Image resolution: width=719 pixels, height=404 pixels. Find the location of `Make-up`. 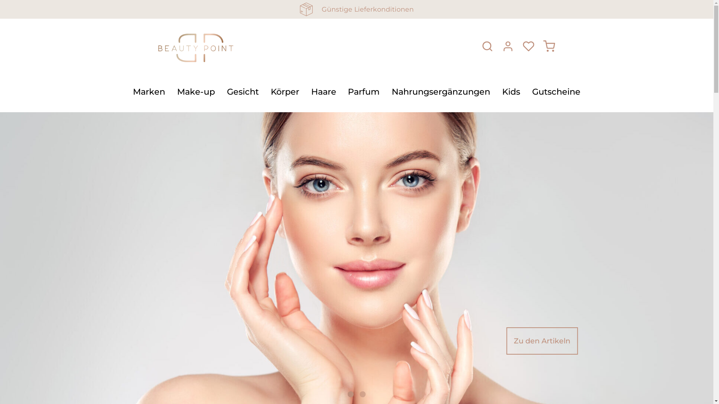

Make-up is located at coordinates (196, 94).